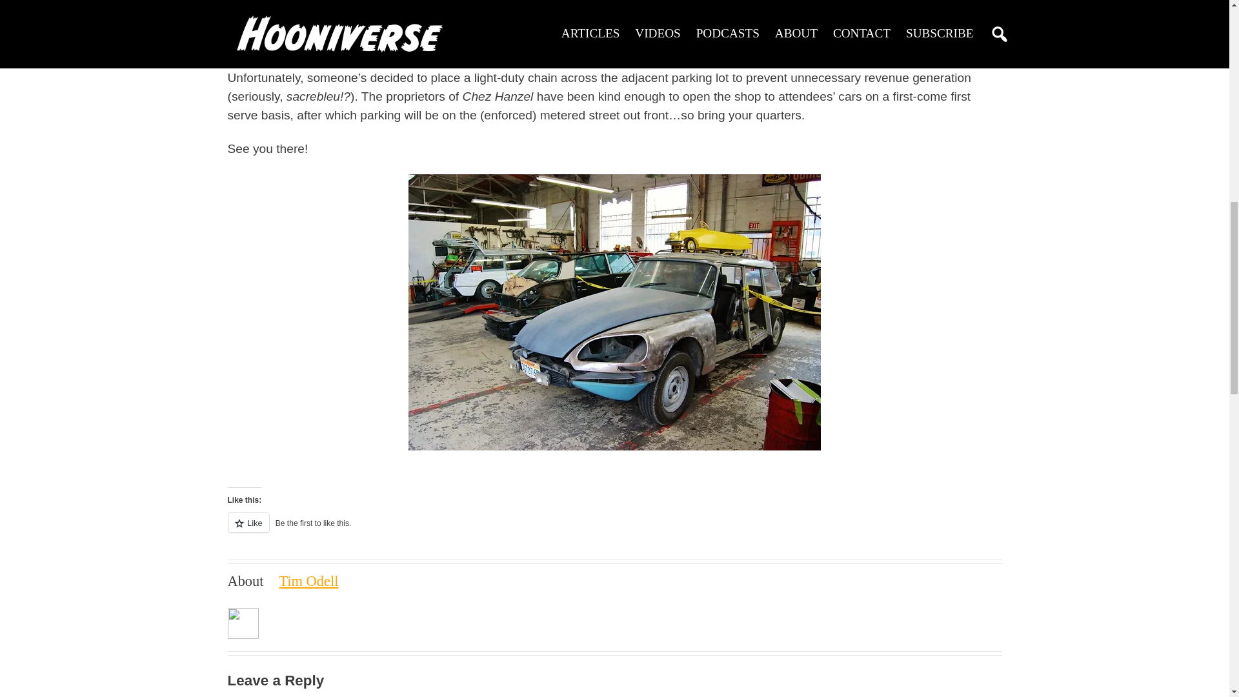 The height and width of the screenshot is (697, 1239). Describe the element at coordinates (308, 581) in the screenshot. I see `Tim Odell` at that location.